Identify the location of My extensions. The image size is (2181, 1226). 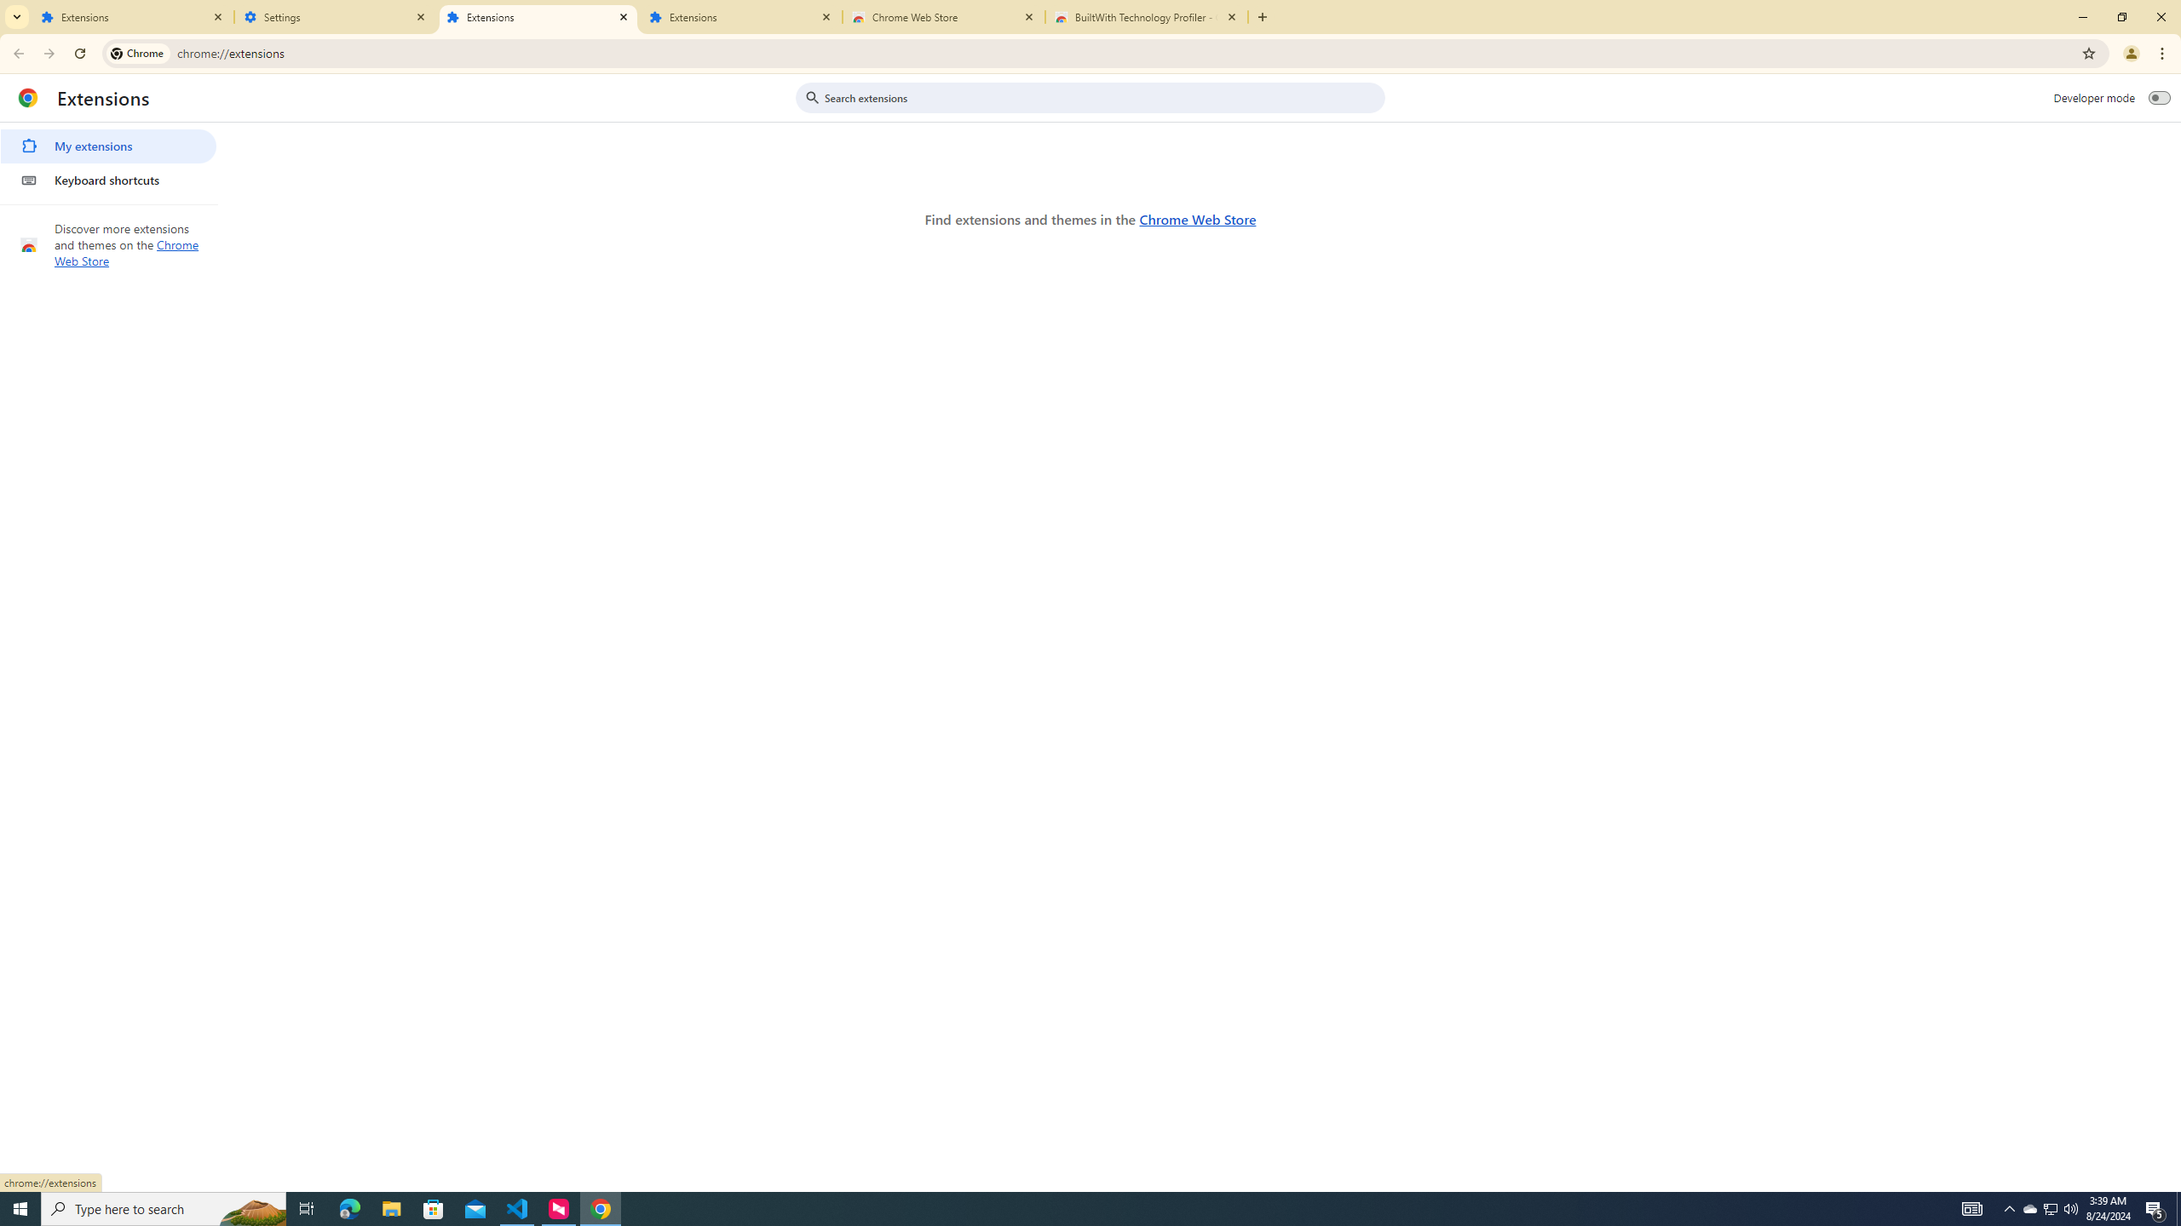
(107, 146).